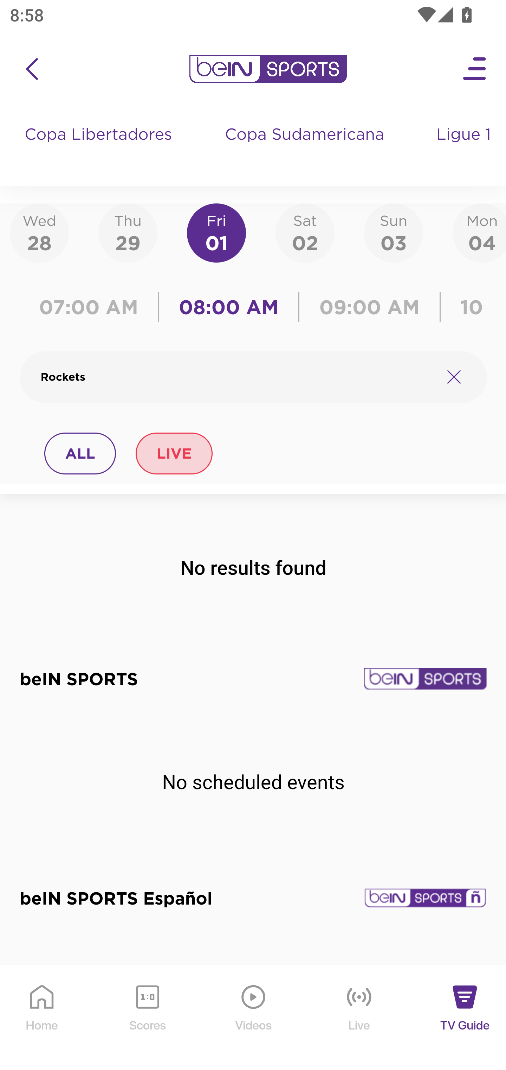 Image resolution: width=506 pixels, height=1070 pixels. I want to click on 08:00 AM, so click(229, 307).